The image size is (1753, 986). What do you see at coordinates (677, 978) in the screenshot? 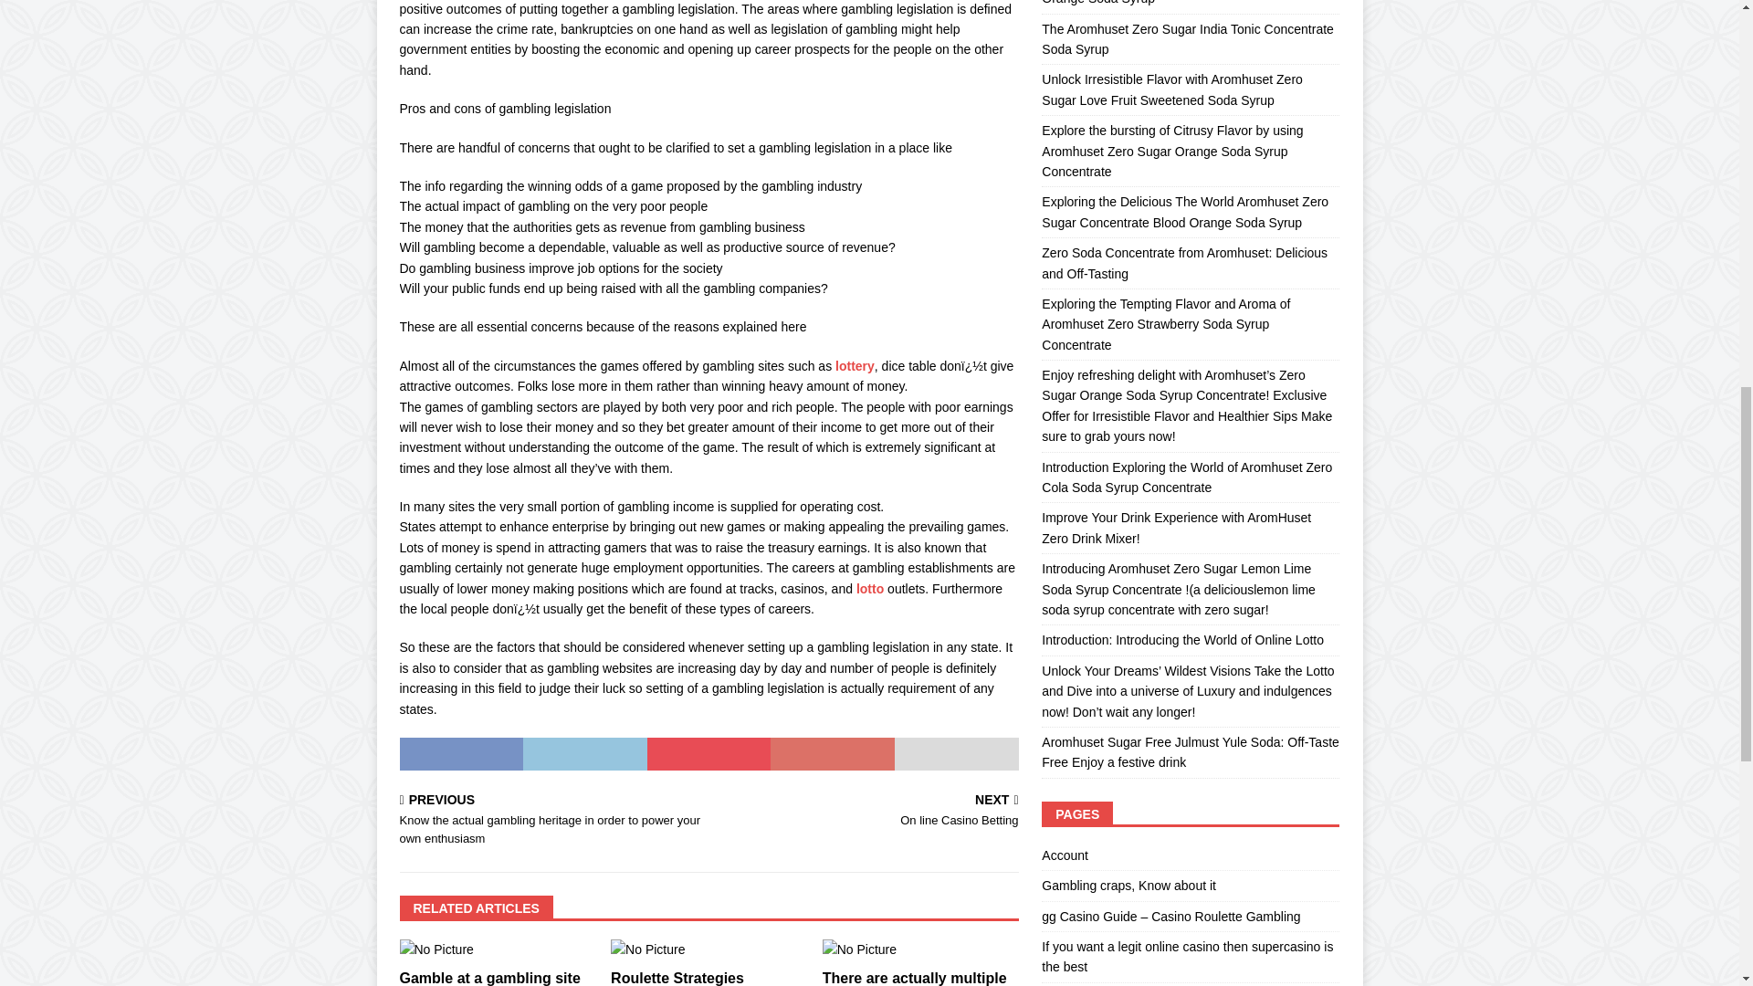
I see `Roulette Strategies` at bounding box center [677, 978].